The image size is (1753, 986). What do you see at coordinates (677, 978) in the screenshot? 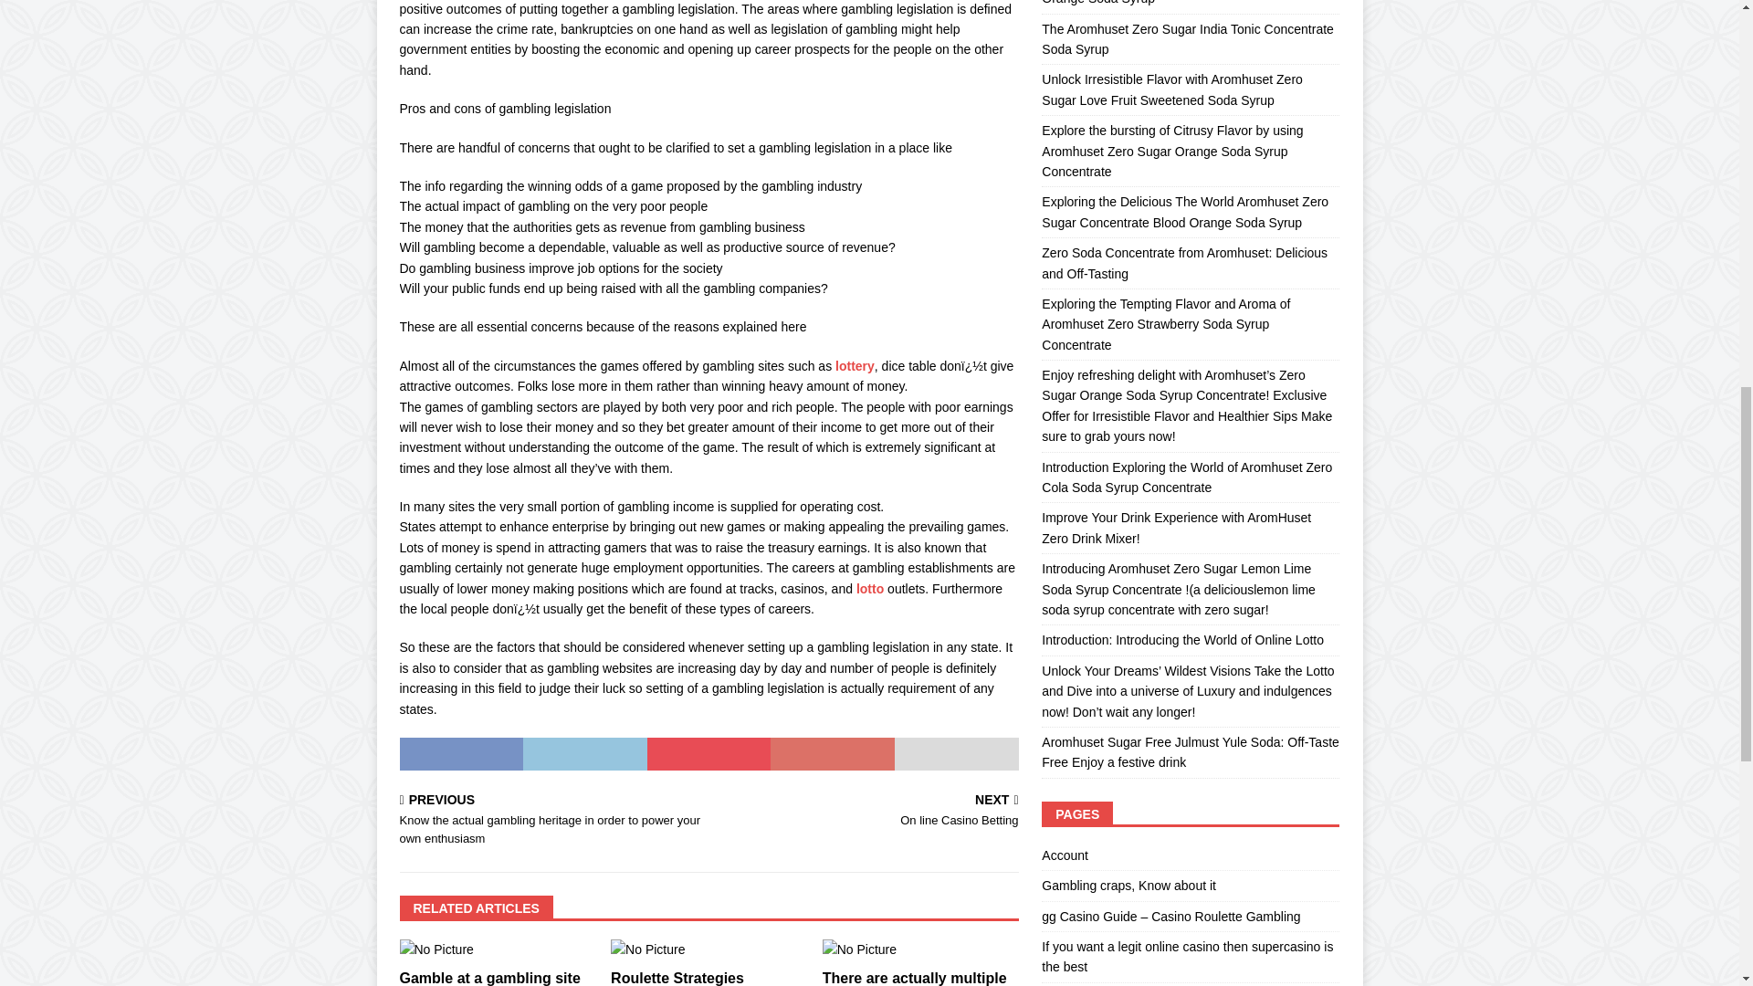
I see `Roulette Strategies` at bounding box center [677, 978].